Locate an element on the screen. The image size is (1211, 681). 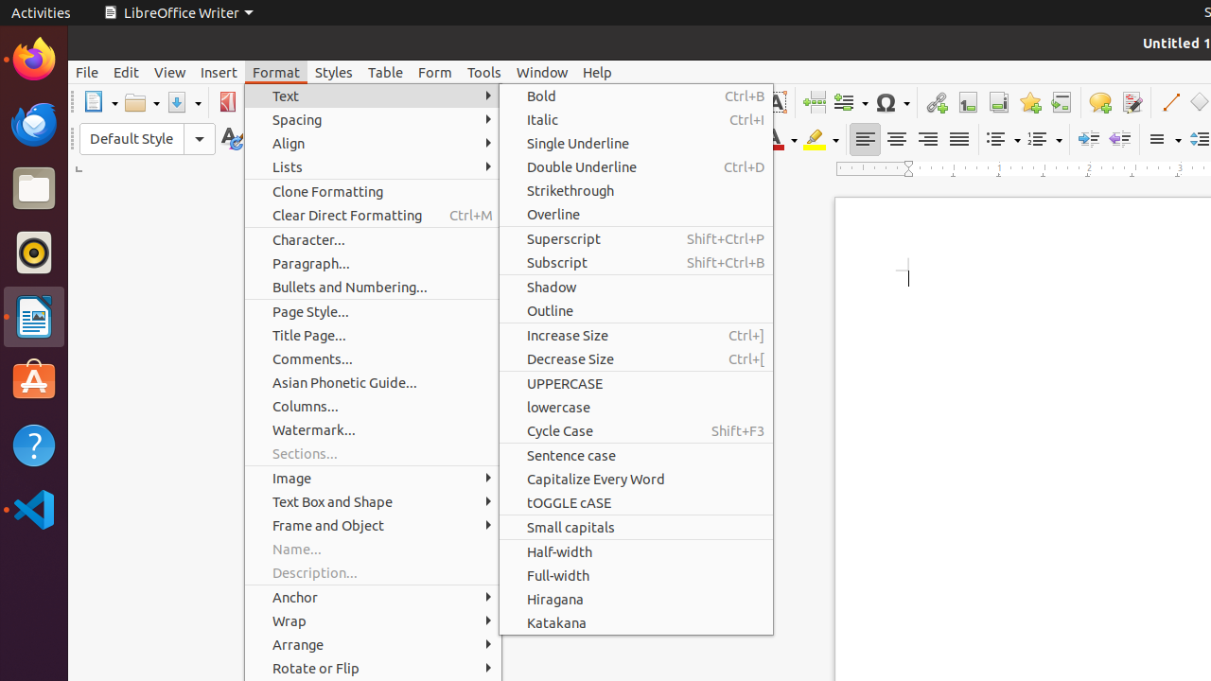
Anchor is located at coordinates (373, 598).